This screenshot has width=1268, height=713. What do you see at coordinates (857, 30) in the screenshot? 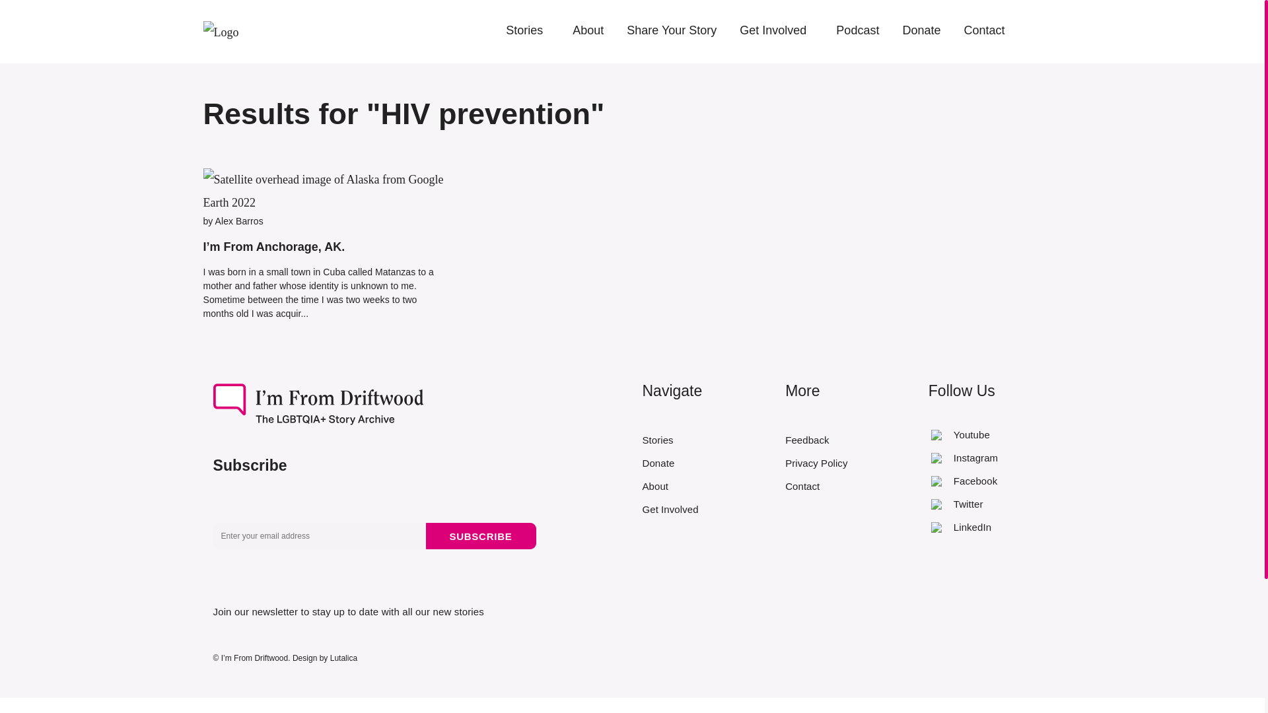
I see `Podcast` at bounding box center [857, 30].